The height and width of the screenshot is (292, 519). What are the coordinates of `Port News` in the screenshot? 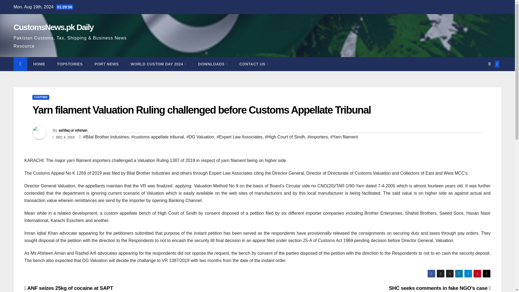 It's located at (107, 64).